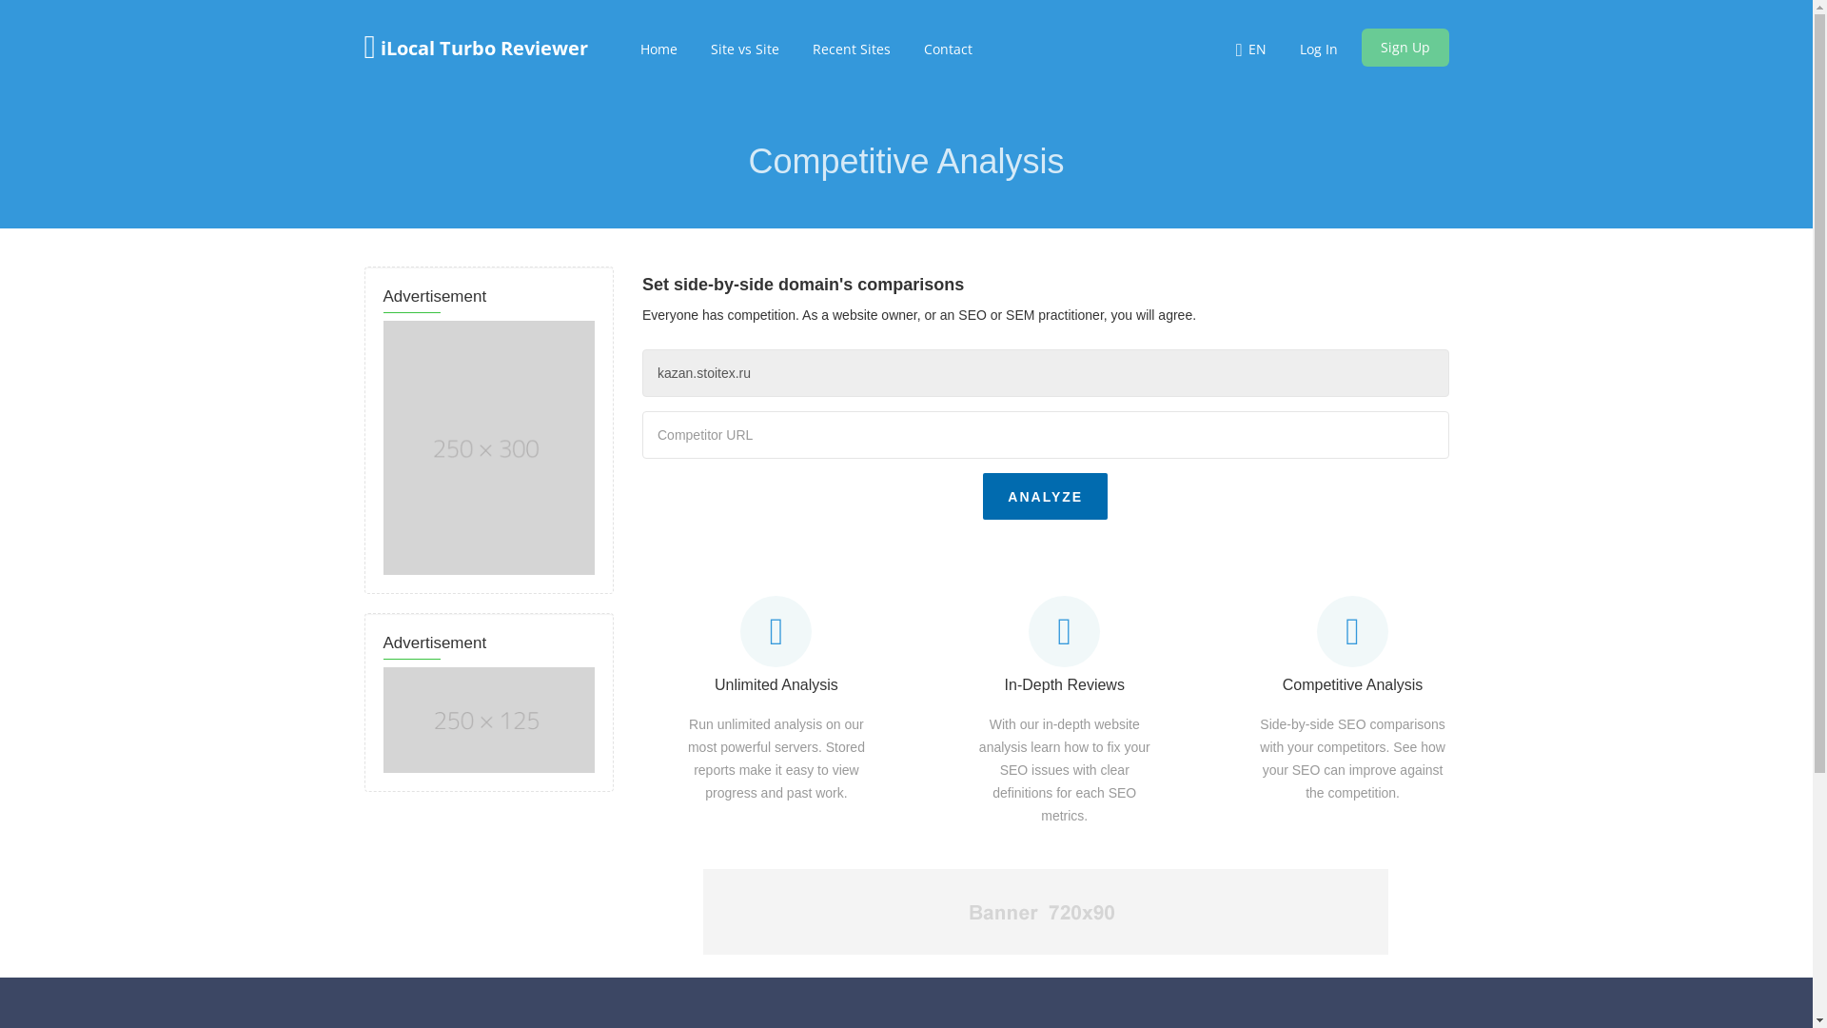 The height and width of the screenshot is (1028, 1827). What do you see at coordinates (1258, 49) in the screenshot?
I see `EN` at bounding box center [1258, 49].